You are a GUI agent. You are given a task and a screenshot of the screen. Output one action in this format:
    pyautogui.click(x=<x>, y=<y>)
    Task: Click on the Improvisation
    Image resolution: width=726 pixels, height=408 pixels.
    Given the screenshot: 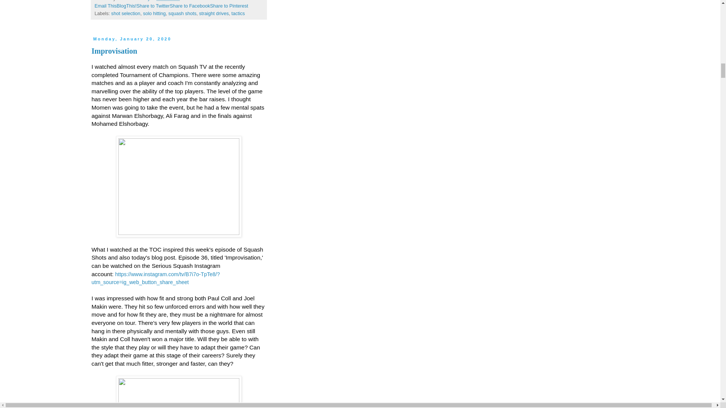 What is the action you would take?
    pyautogui.click(x=114, y=51)
    